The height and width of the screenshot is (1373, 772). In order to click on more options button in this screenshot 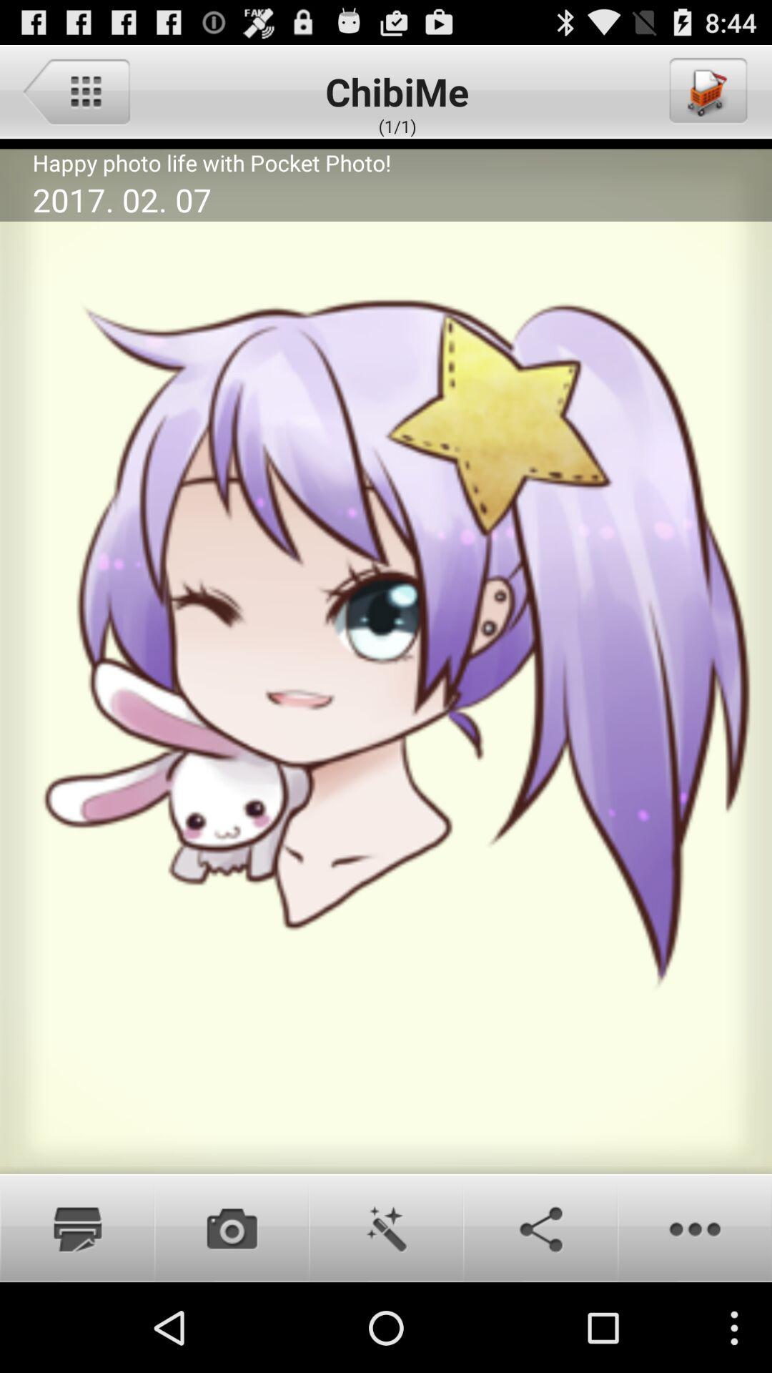, I will do `click(695, 1228)`.